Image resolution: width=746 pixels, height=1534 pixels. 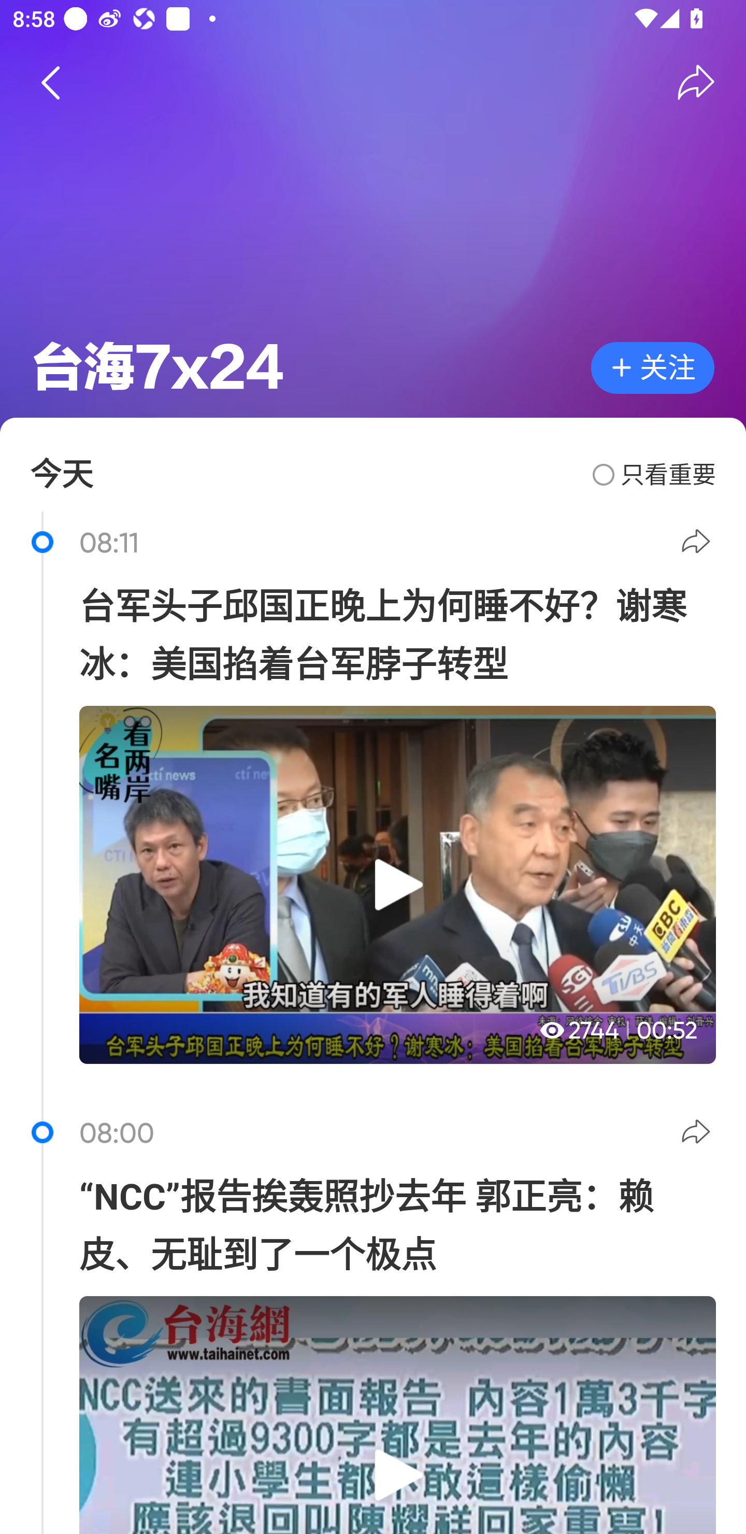 I want to click on  关注, so click(x=653, y=368).